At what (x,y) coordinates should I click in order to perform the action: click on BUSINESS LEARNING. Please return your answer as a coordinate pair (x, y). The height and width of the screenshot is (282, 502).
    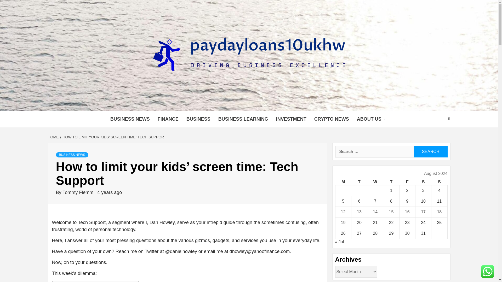
    Looking at the image, I should click on (243, 119).